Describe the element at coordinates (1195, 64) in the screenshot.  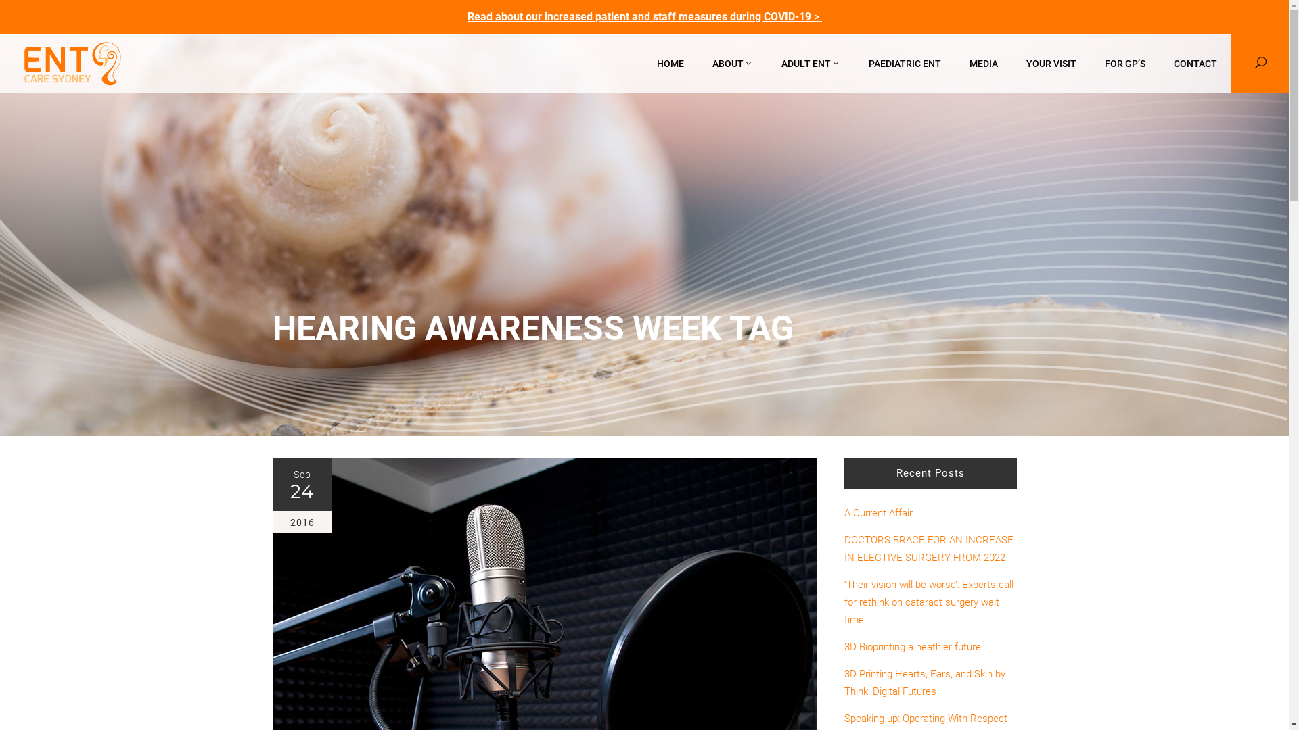
I see `CONTACT` at that location.